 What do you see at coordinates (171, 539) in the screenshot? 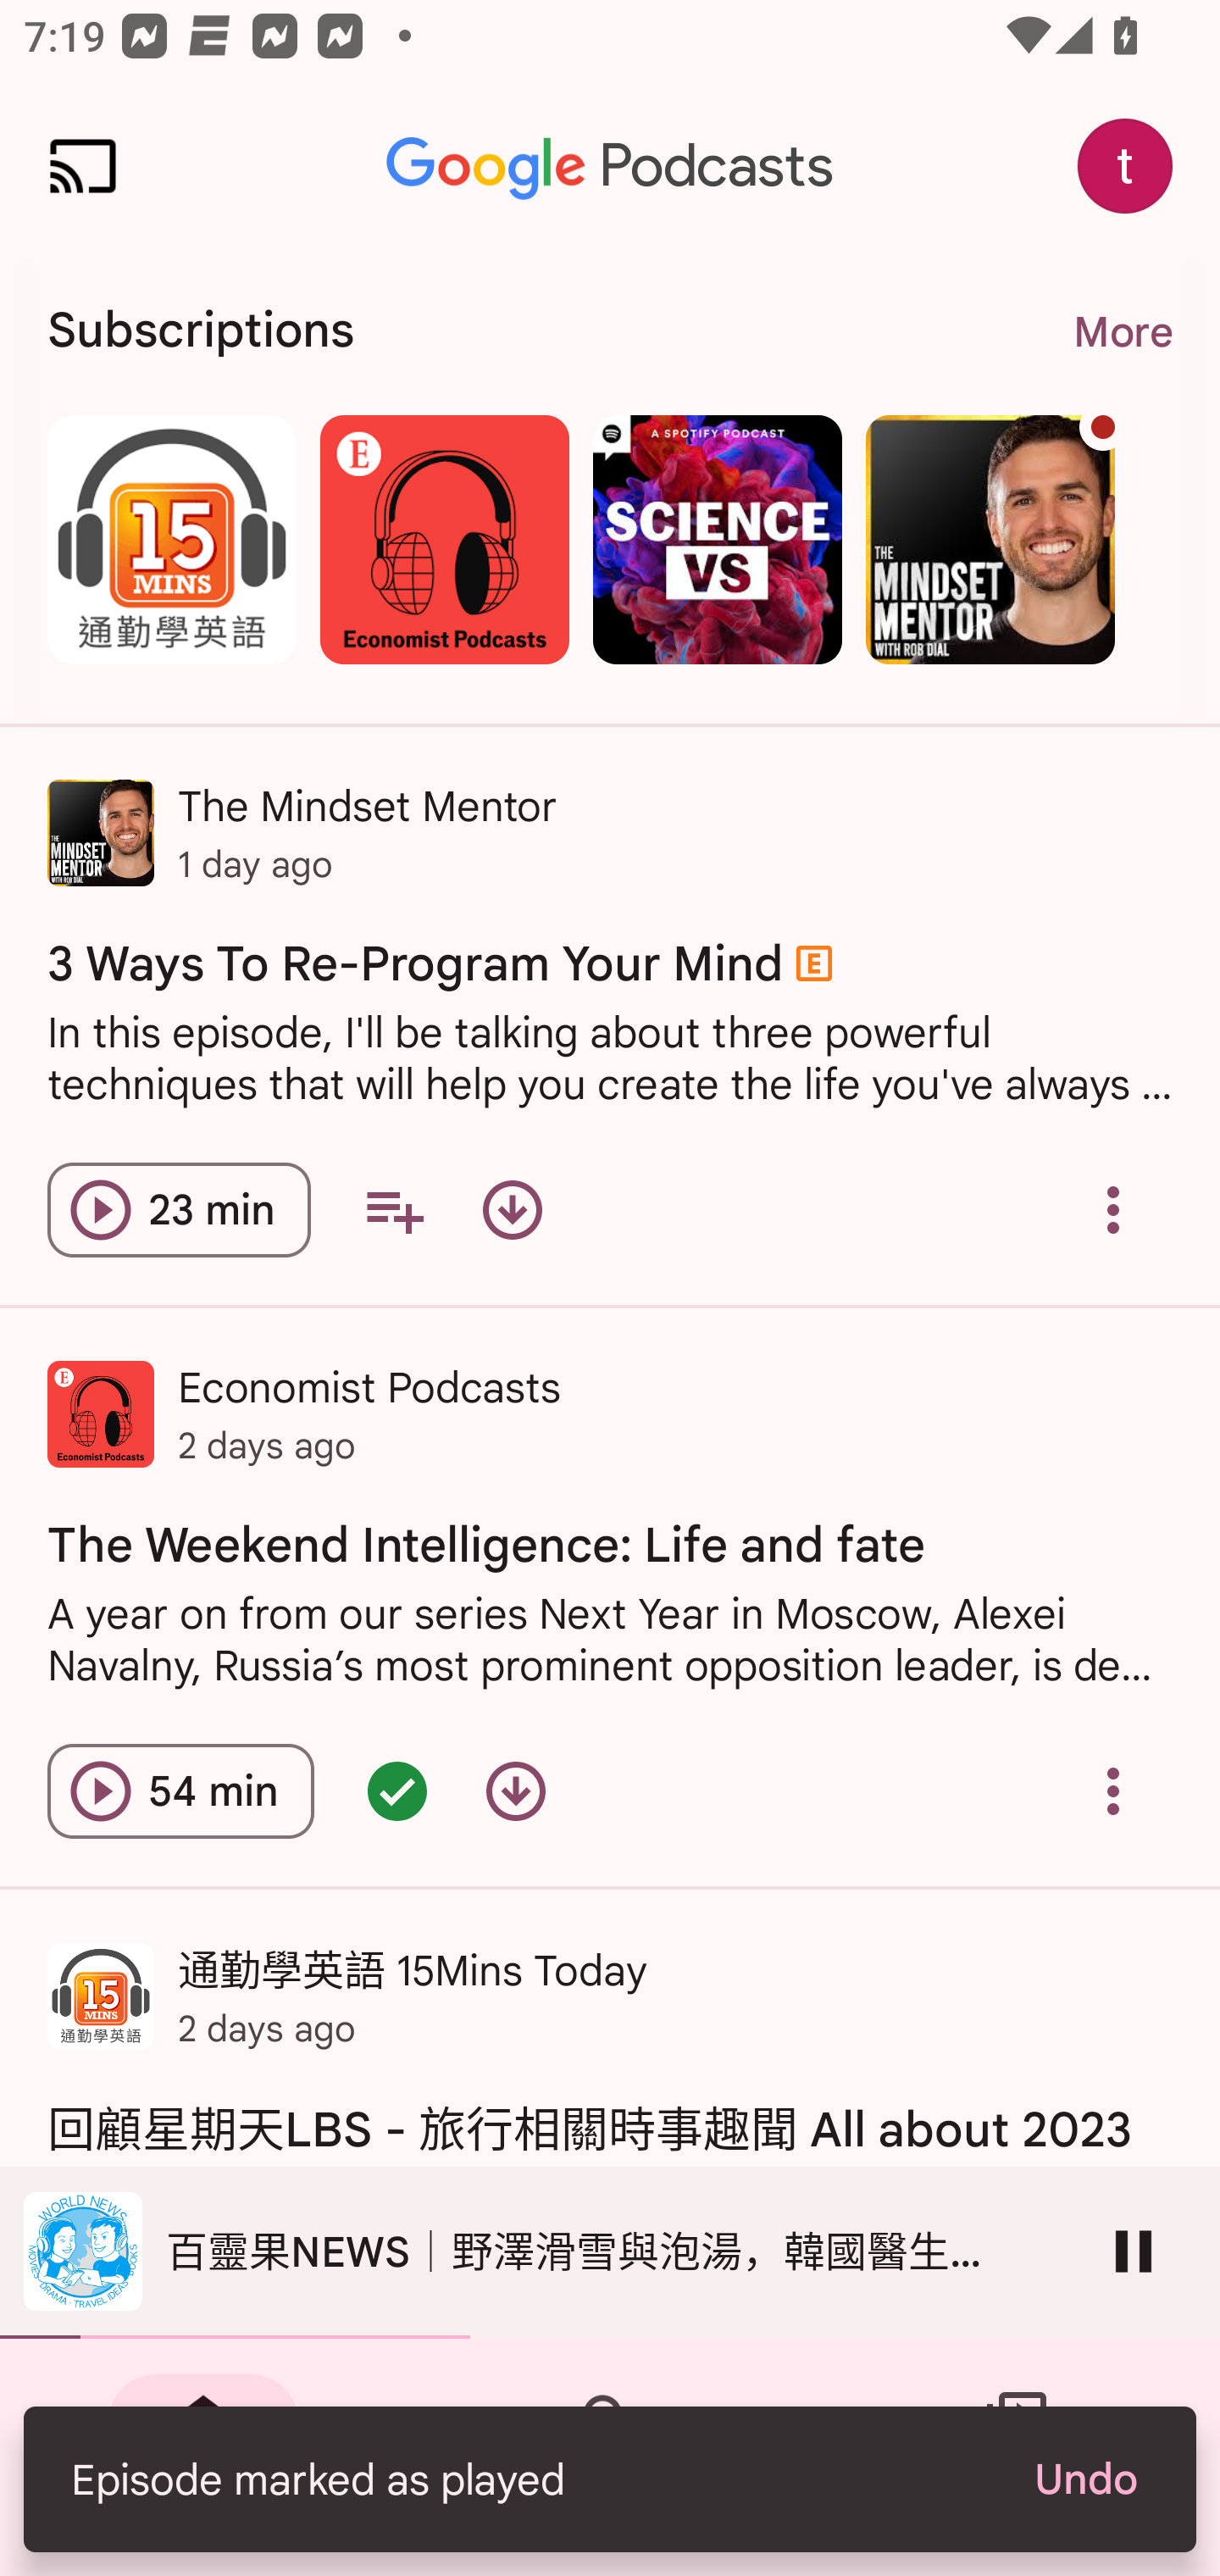
I see `通勤學英語 15Mins Today` at bounding box center [171, 539].